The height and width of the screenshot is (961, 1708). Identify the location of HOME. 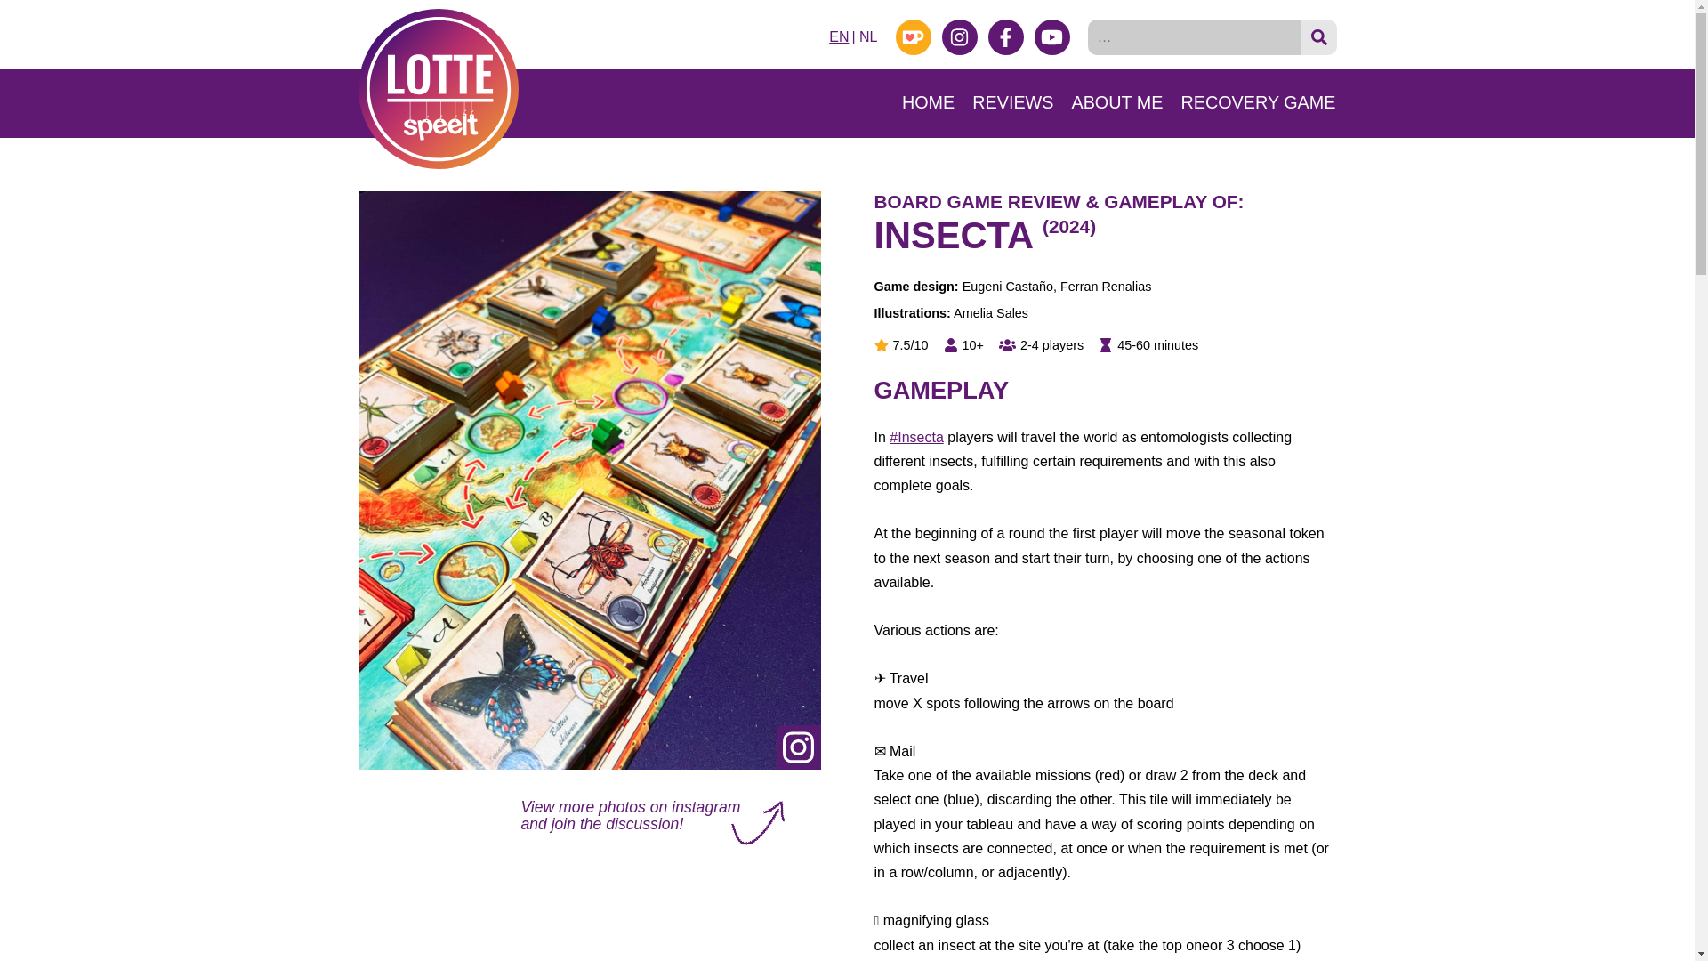
(928, 102).